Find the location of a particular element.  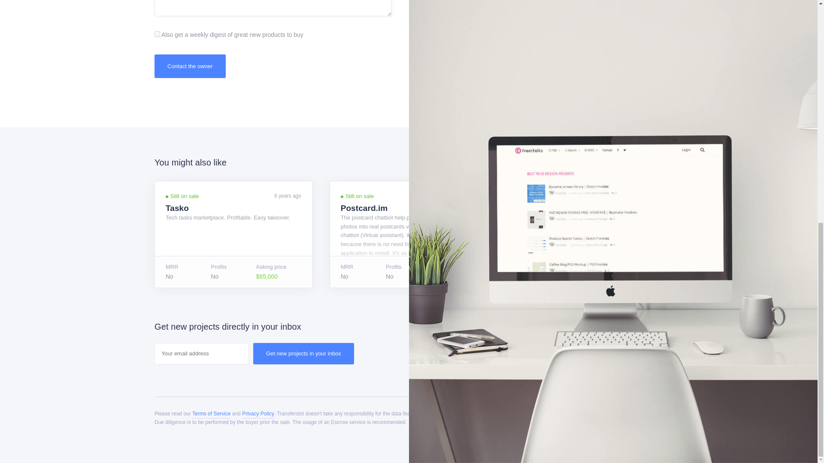

1 is located at coordinates (157, 34).